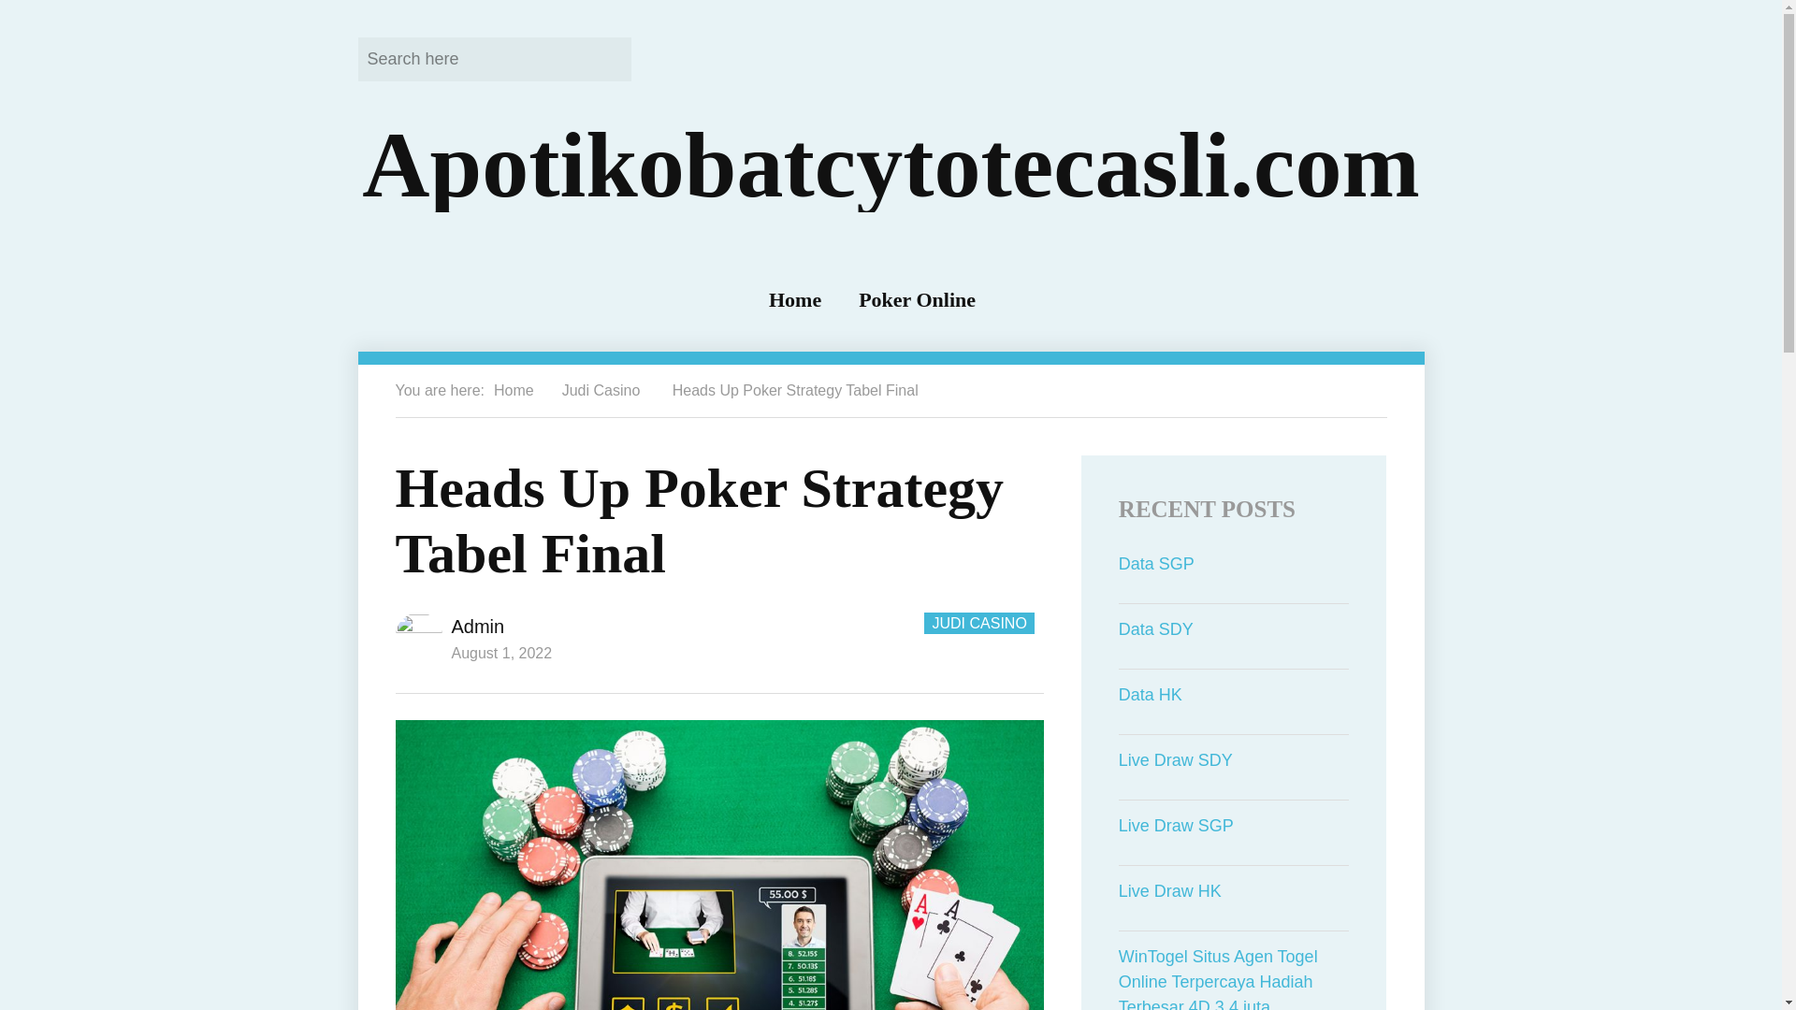 The image size is (1796, 1010). What do you see at coordinates (891, 165) in the screenshot?
I see `Apotikobatcytotecasli.com` at bounding box center [891, 165].